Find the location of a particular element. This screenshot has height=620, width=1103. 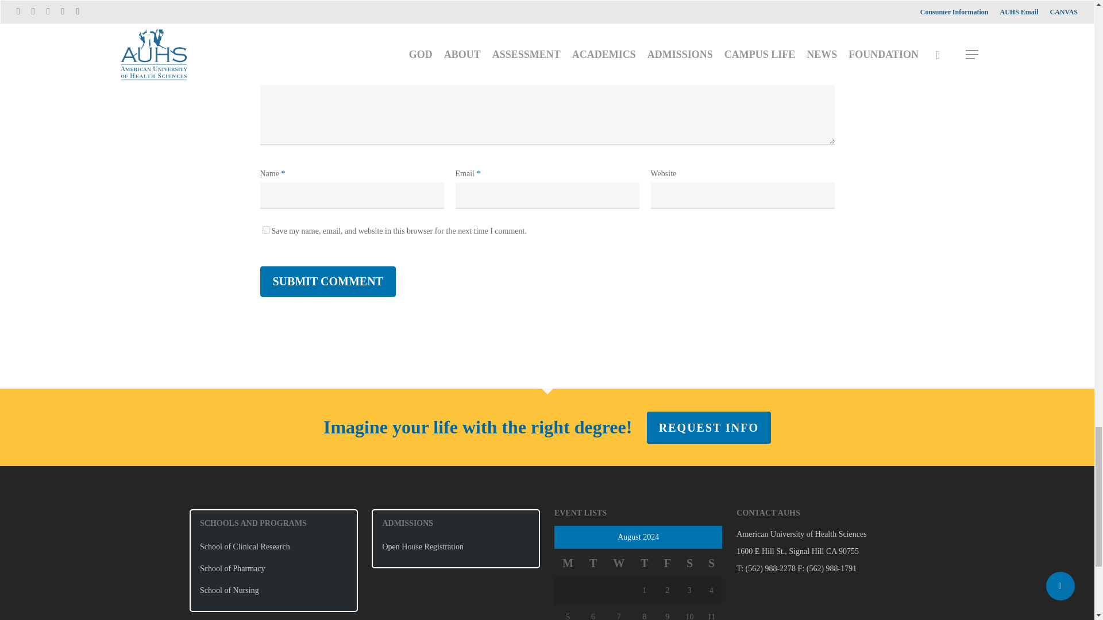

REQUEST INFO is located at coordinates (709, 428).